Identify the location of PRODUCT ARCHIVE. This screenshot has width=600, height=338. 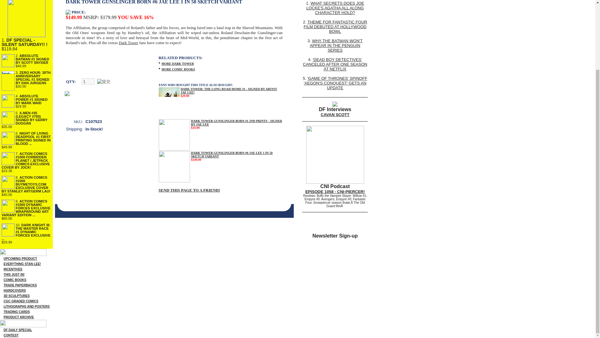
(18, 317).